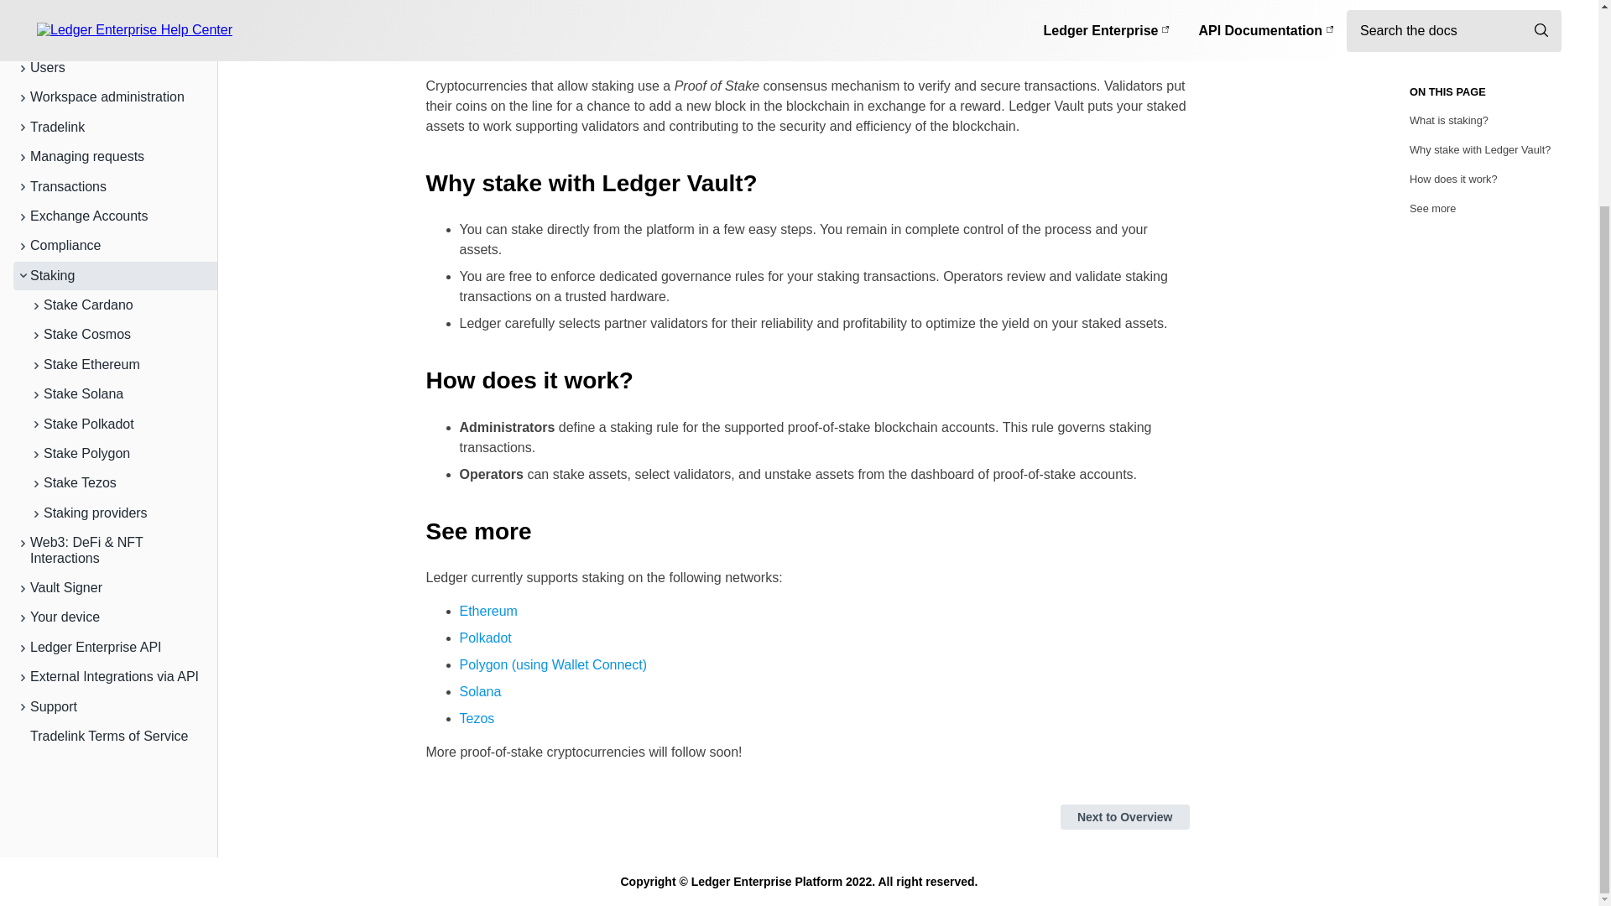  I want to click on Exchange Accounts, so click(109, 70).